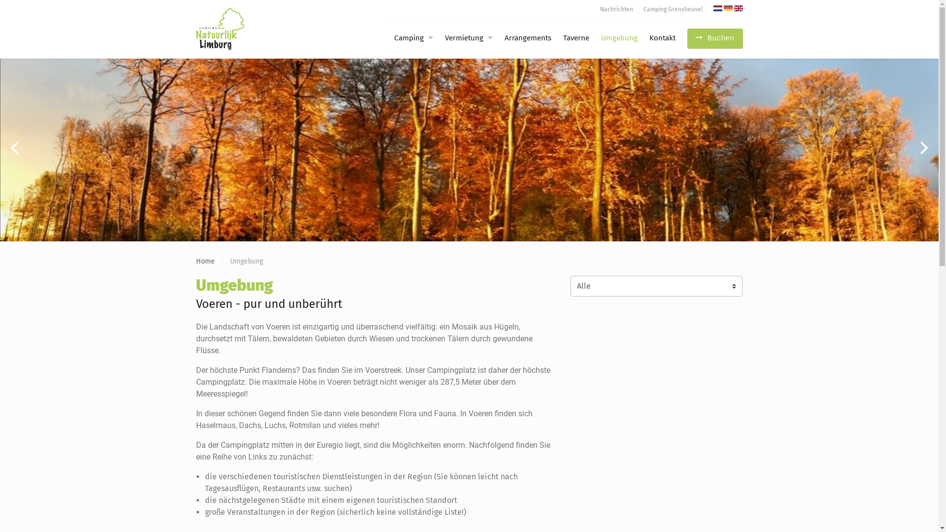 Image resolution: width=946 pixels, height=532 pixels. What do you see at coordinates (461, 38) in the screenshot?
I see `Vermietung` at bounding box center [461, 38].